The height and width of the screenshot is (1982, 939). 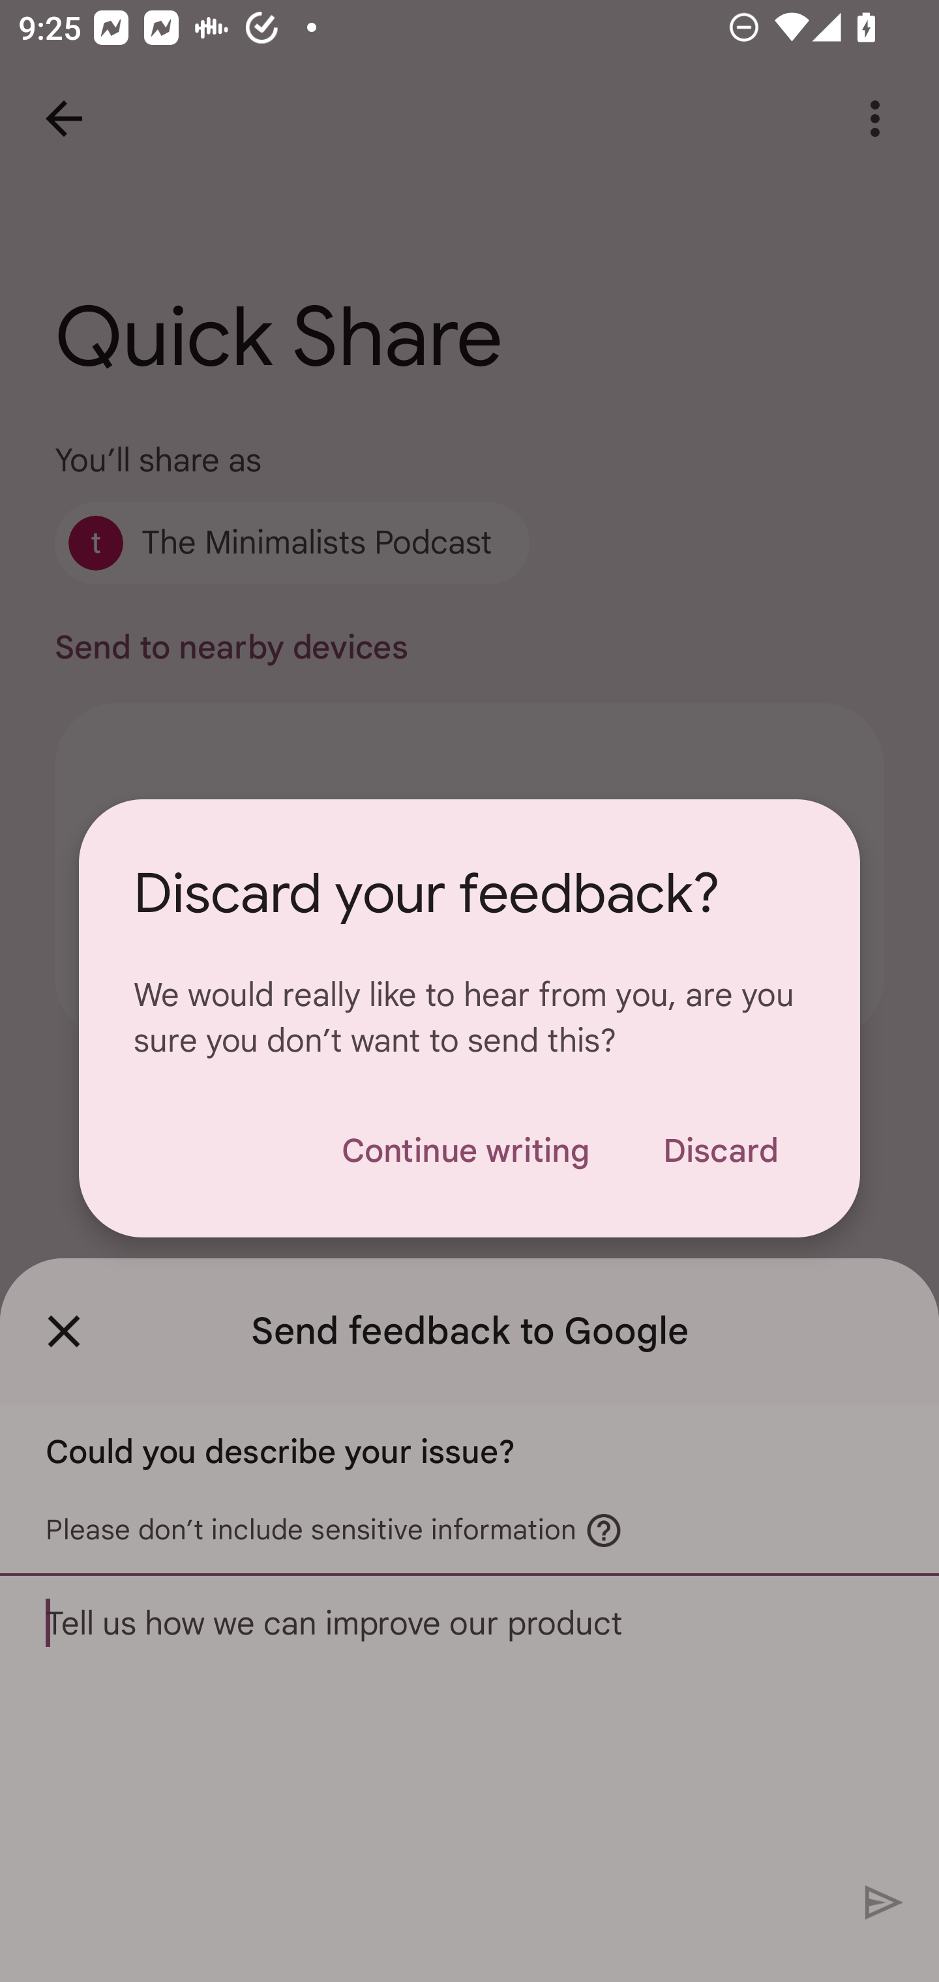 What do you see at coordinates (465, 1150) in the screenshot?
I see `Continue writing` at bounding box center [465, 1150].